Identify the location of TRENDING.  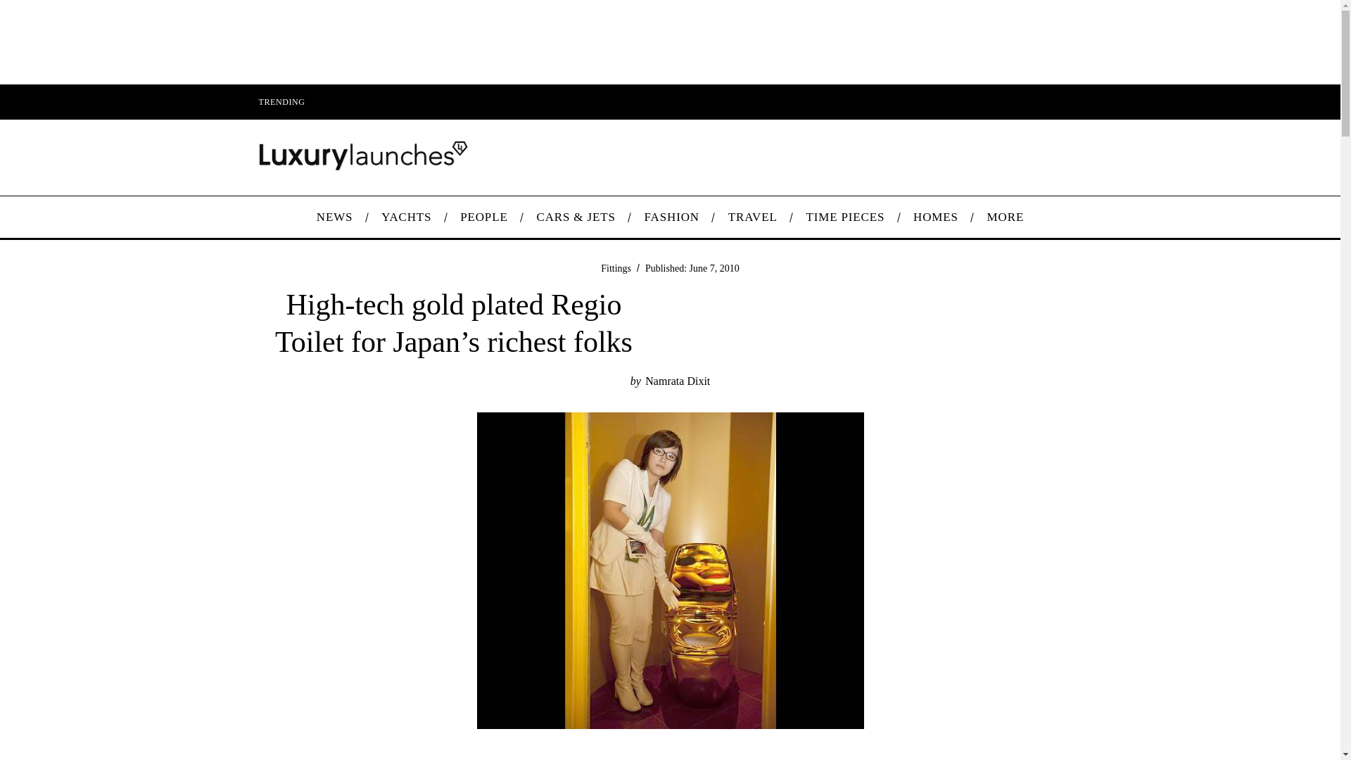
(281, 101).